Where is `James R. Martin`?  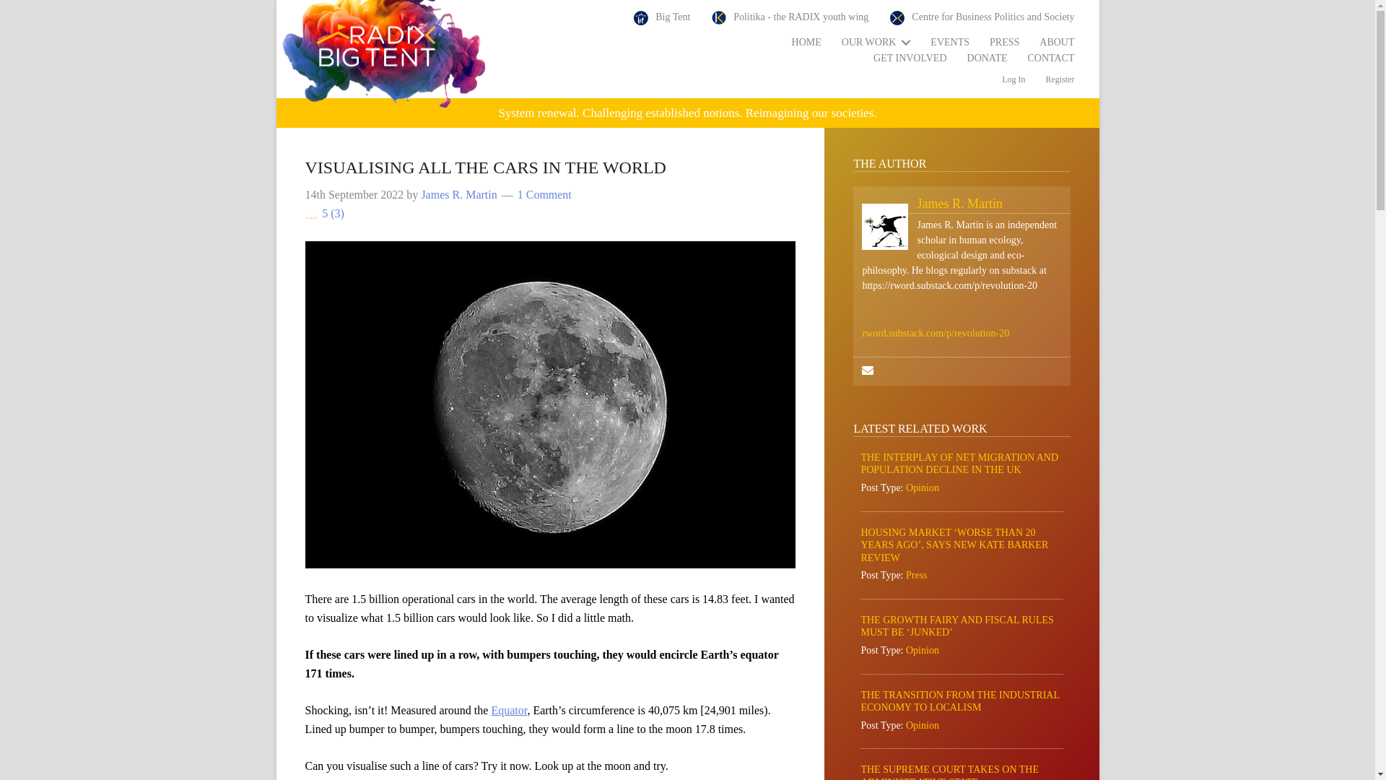
James R. Martin is located at coordinates (458, 194).